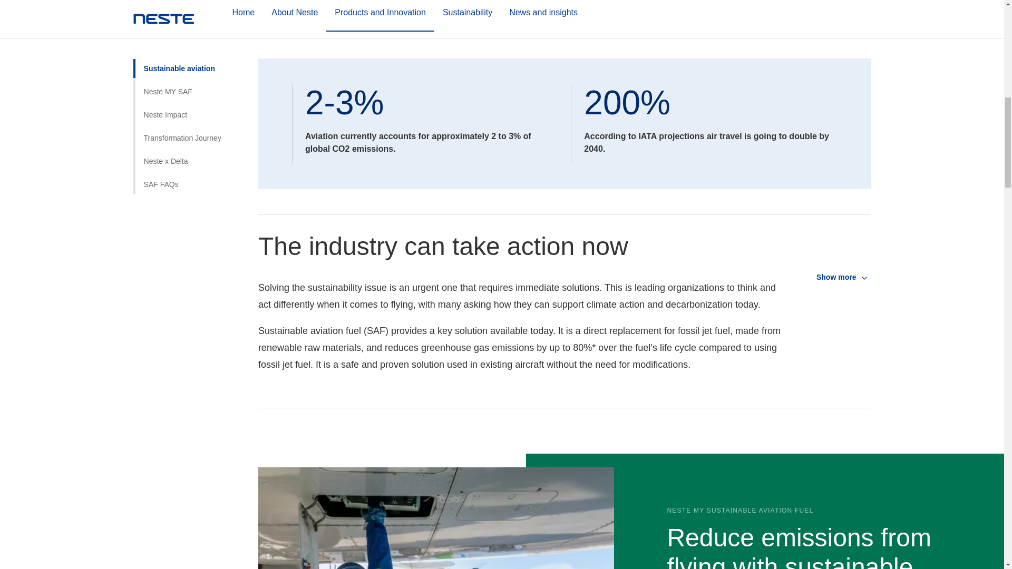 This screenshot has width=1012, height=569. I want to click on Neste x Delta, so click(190, 78).